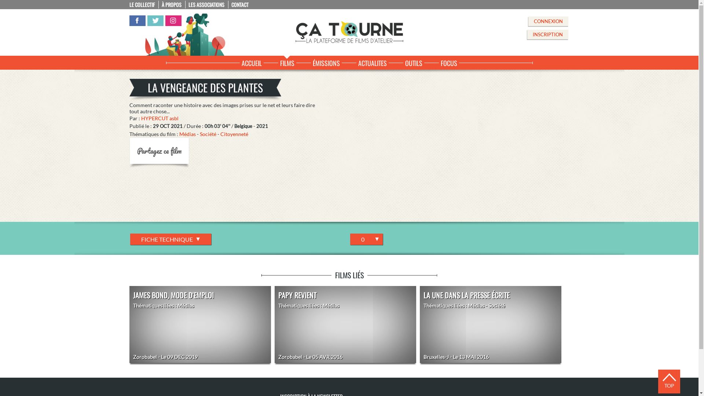 The image size is (704, 396). I want to click on OUTILS, so click(414, 62).